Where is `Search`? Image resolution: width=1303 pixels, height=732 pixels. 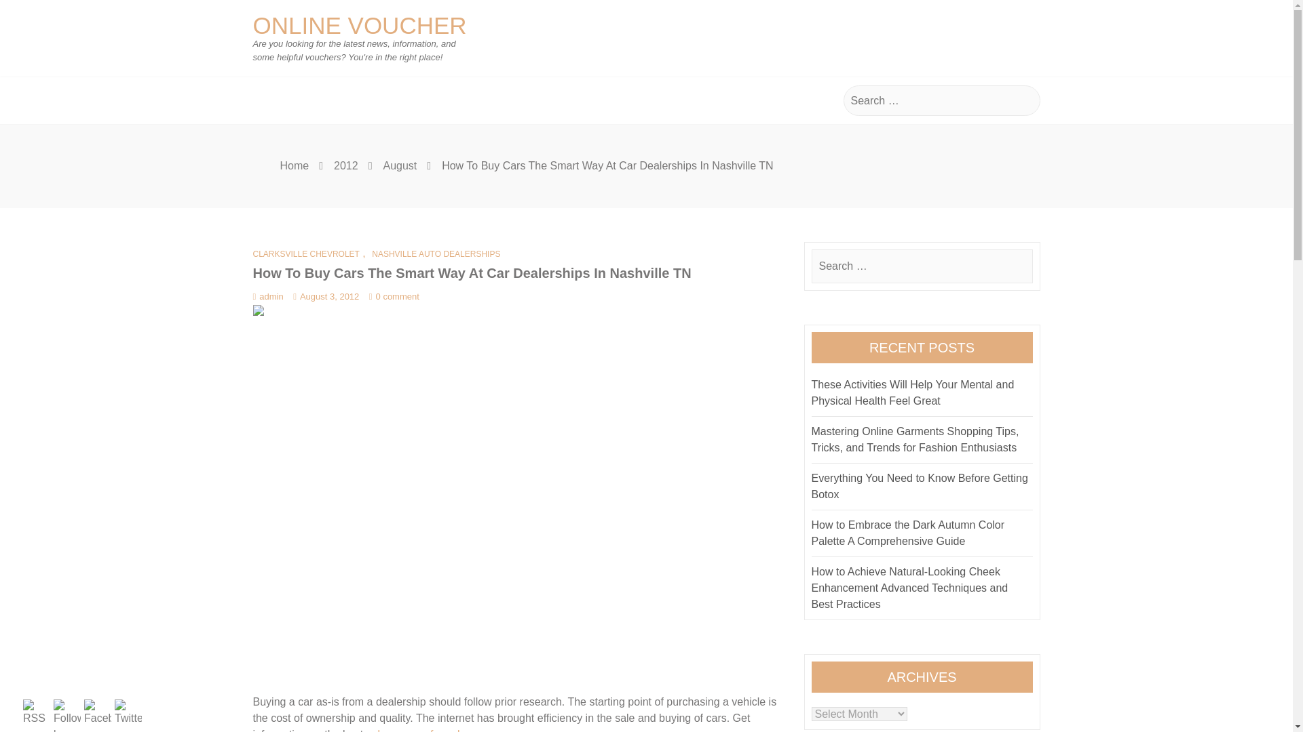
Search is located at coordinates (1027, 100).